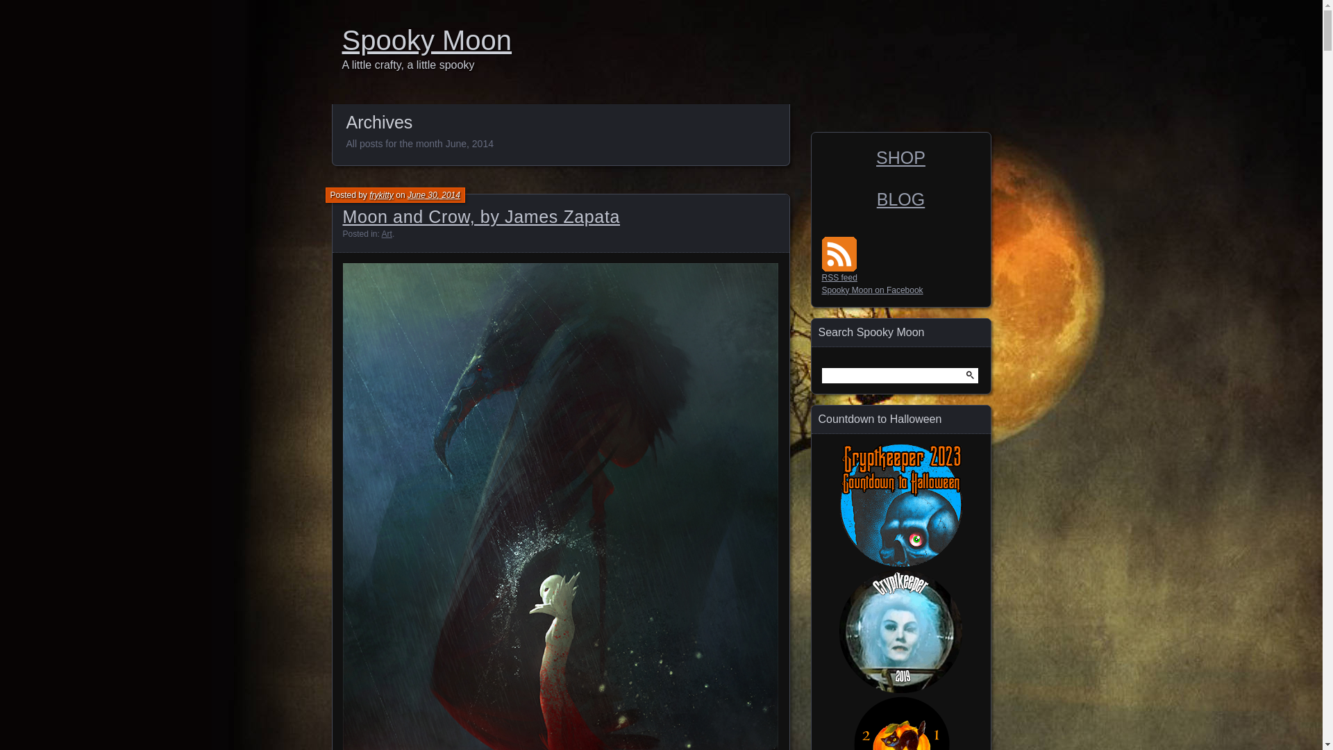  What do you see at coordinates (482, 217) in the screenshot?
I see `Moon and Crow, by James Zapata` at bounding box center [482, 217].